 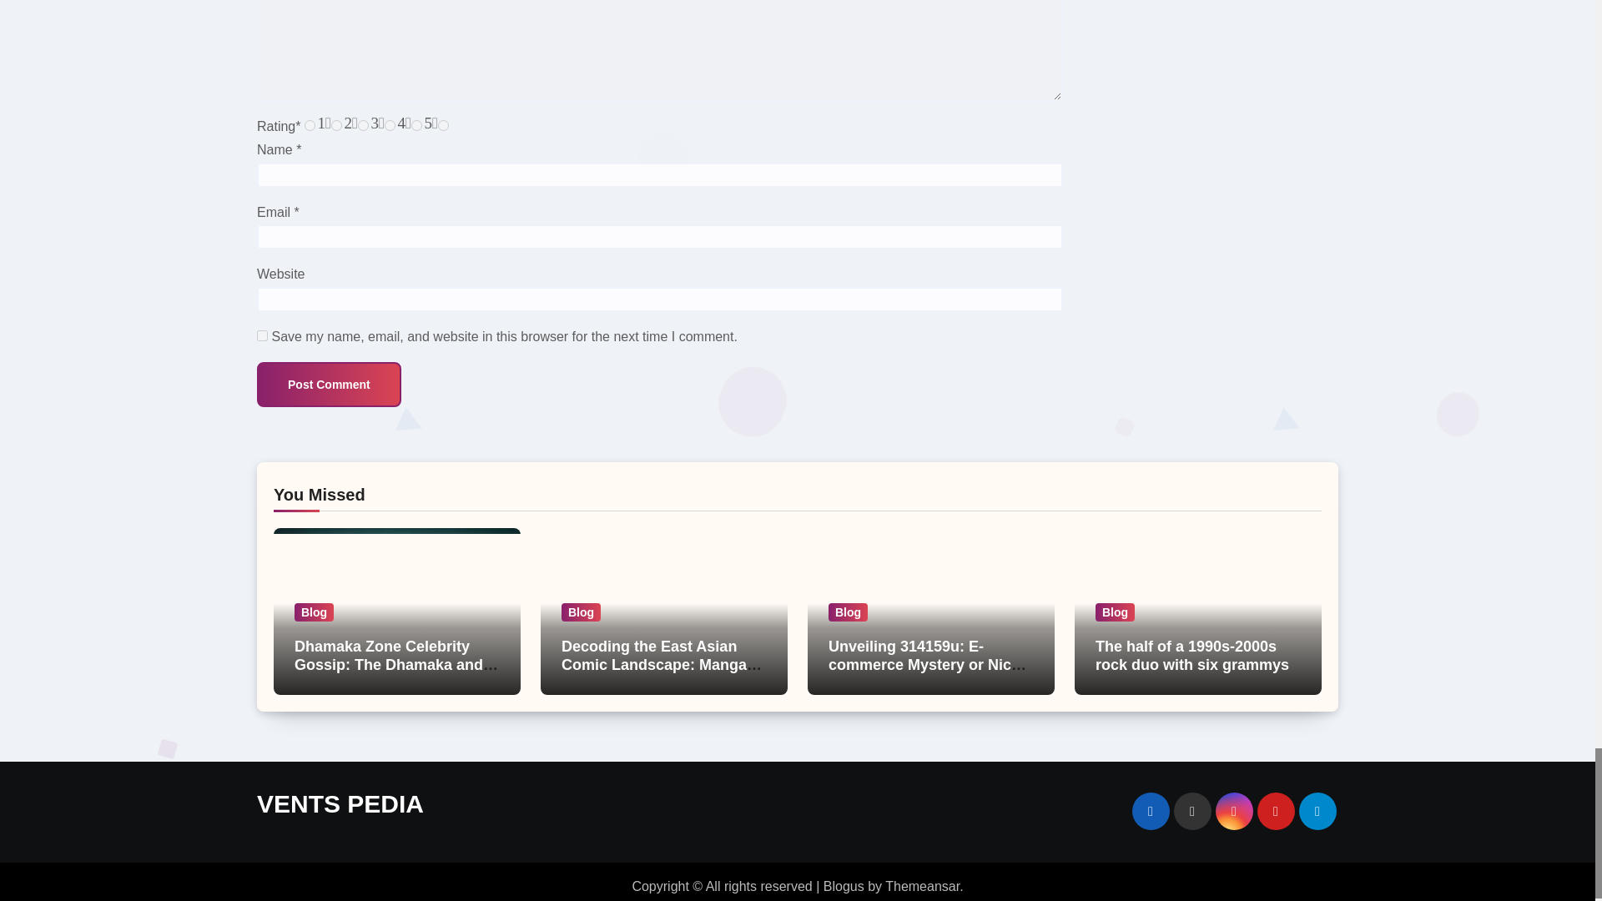 What do you see at coordinates (417, 125) in the screenshot?
I see `4` at bounding box center [417, 125].